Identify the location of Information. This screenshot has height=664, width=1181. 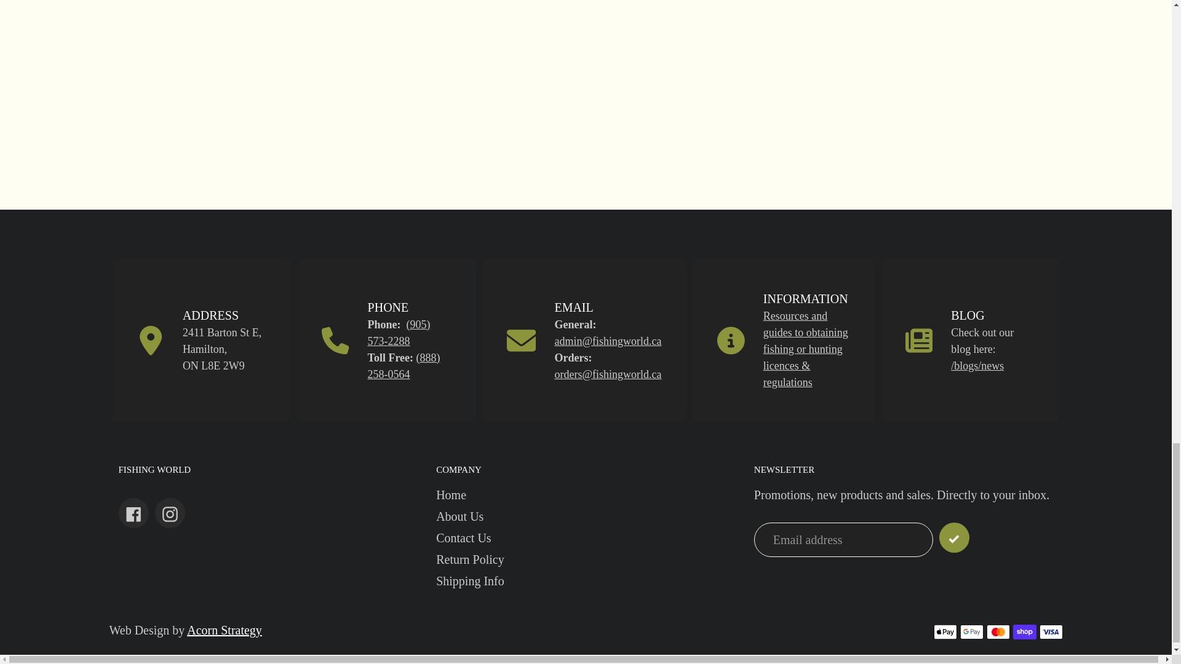
(805, 349).